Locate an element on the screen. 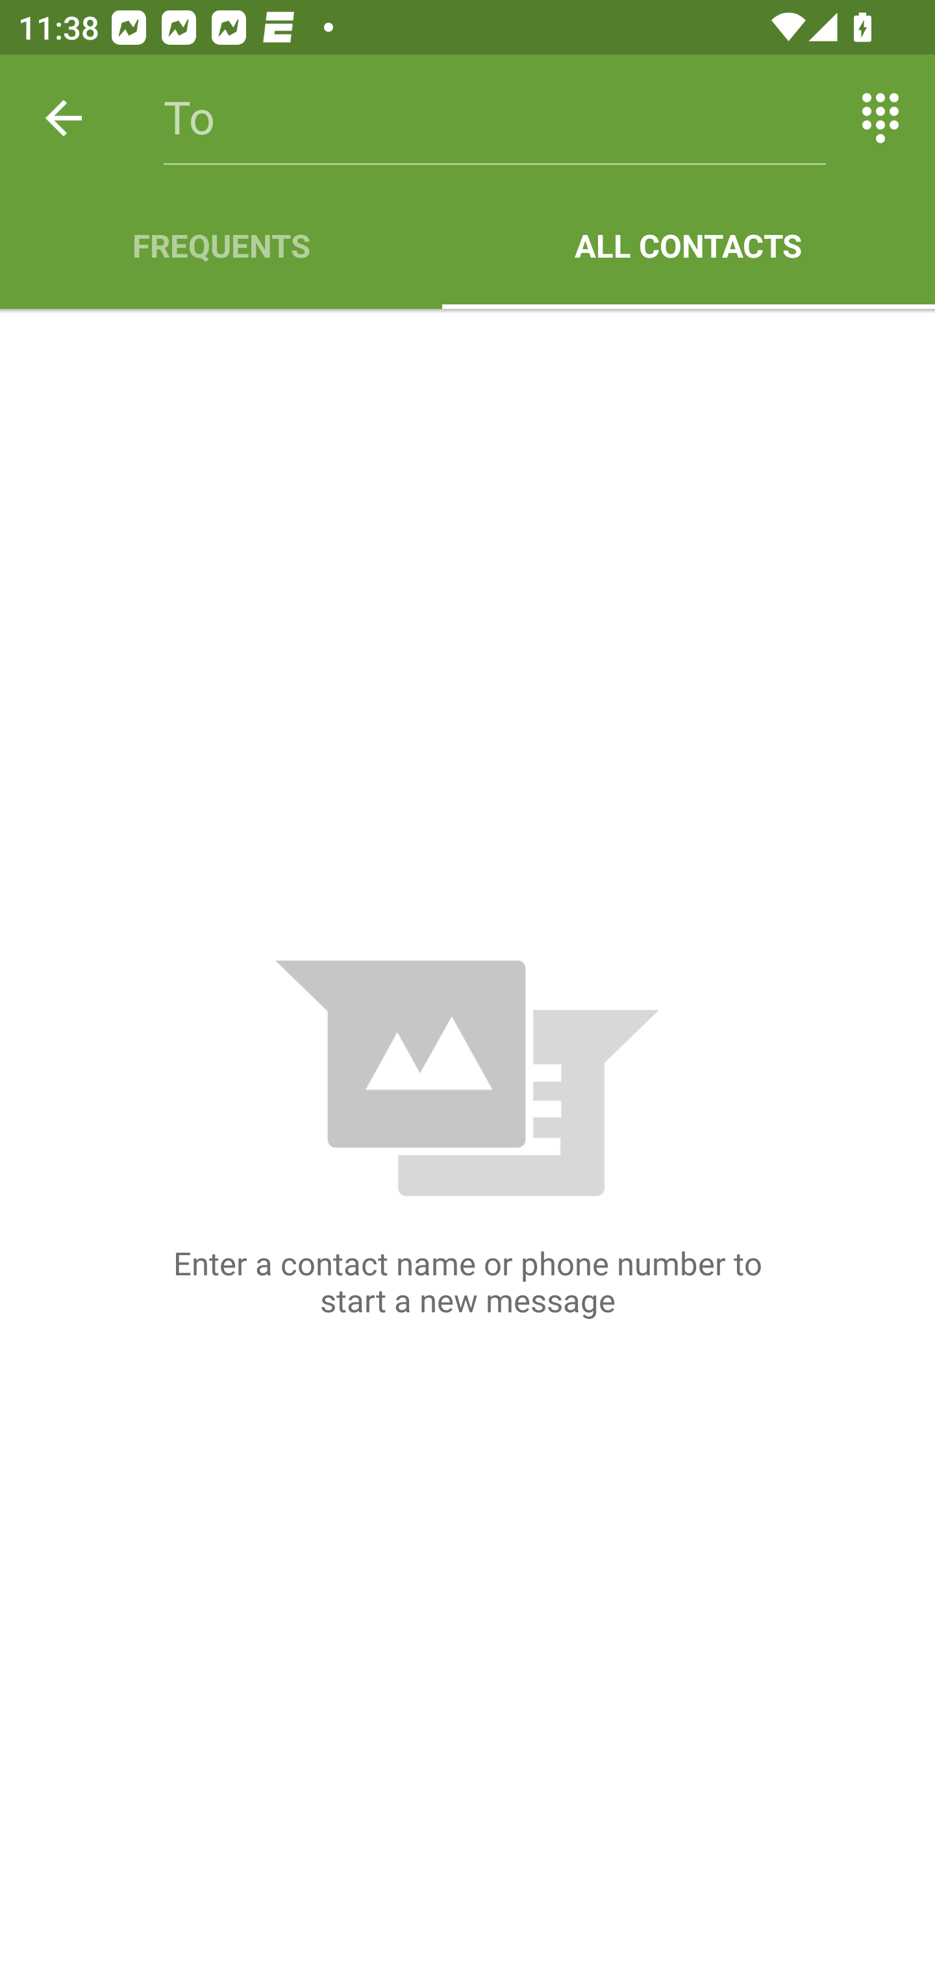  ALL CONTACTS is located at coordinates (688, 245).